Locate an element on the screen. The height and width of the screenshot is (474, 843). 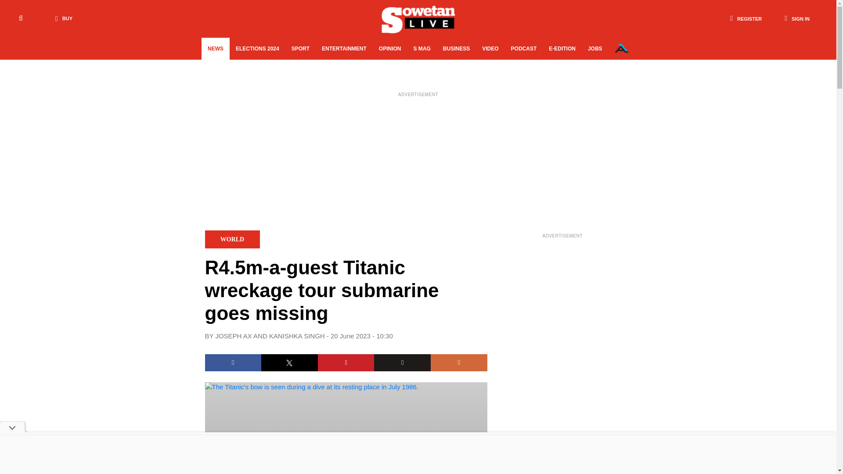
REGISTER is located at coordinates (746, 18).